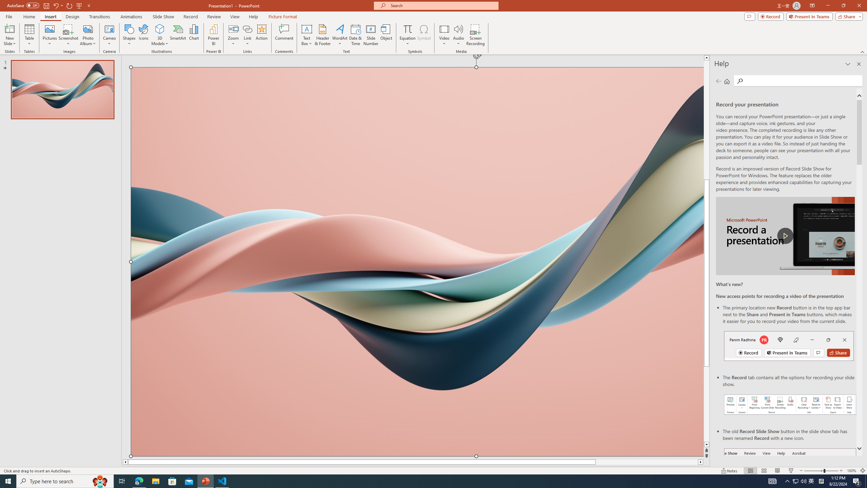 The width and height of the screenshot is (867, 488). Describe the element at coordinates (387, 35) in the screenshot. I see `Object...` at that location.